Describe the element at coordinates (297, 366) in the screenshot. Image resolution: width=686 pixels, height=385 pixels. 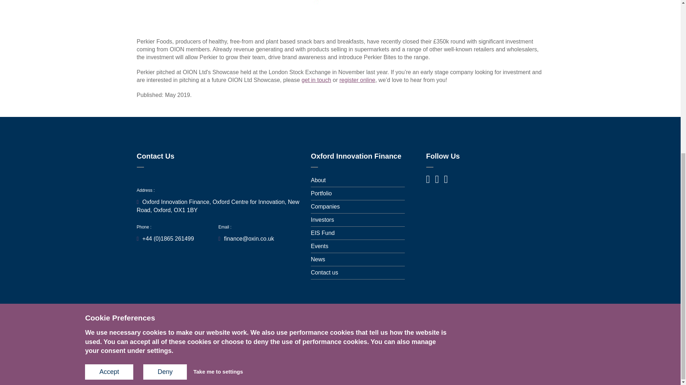
I see `Privacy Policy` at that location.